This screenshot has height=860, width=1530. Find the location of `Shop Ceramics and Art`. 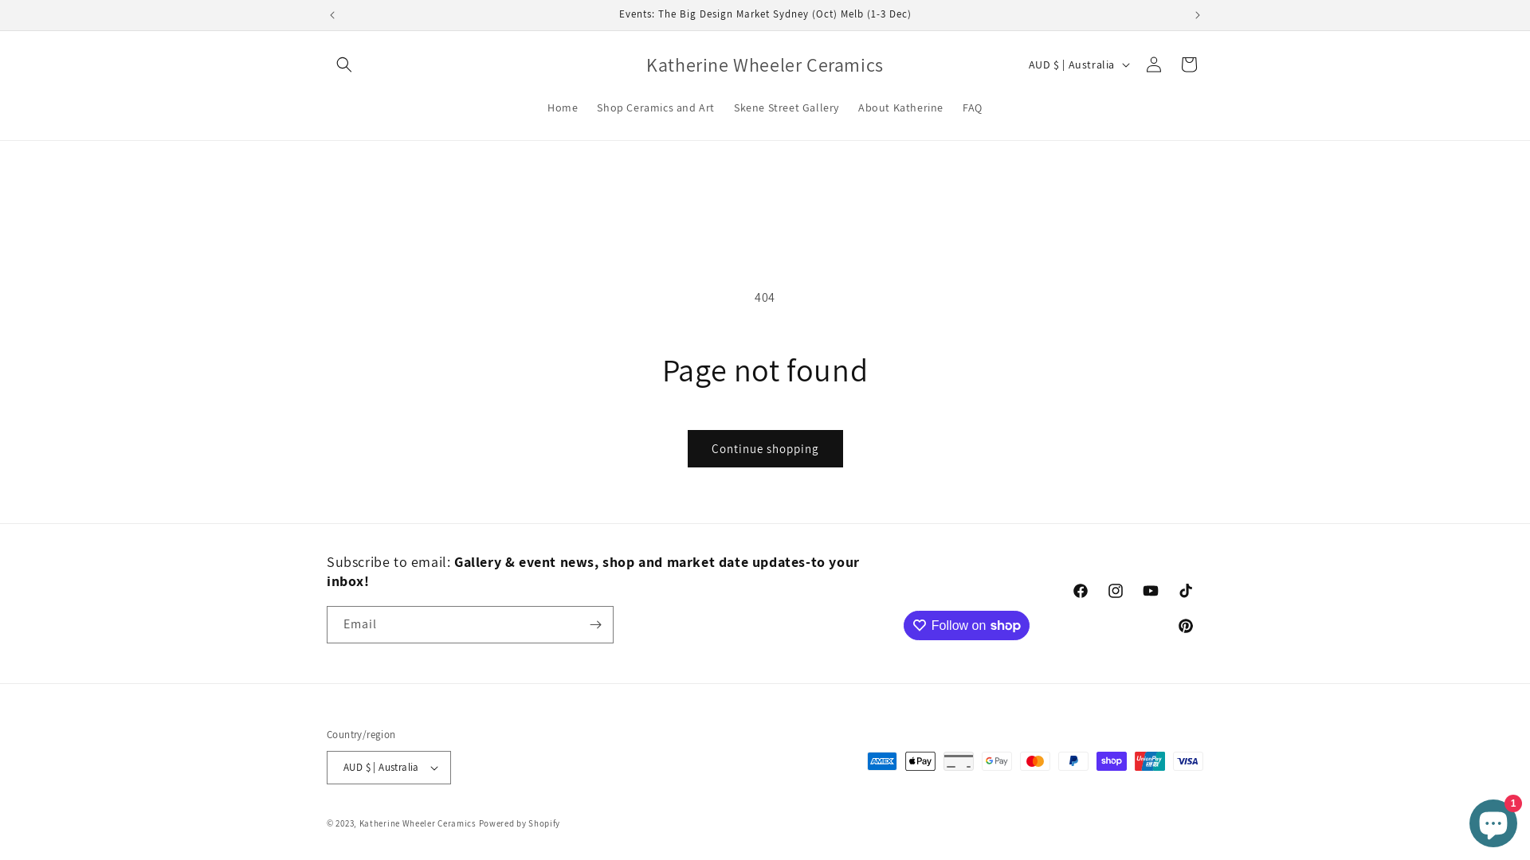

Shop Ceramics and Art is located at coordinates (656, 107).